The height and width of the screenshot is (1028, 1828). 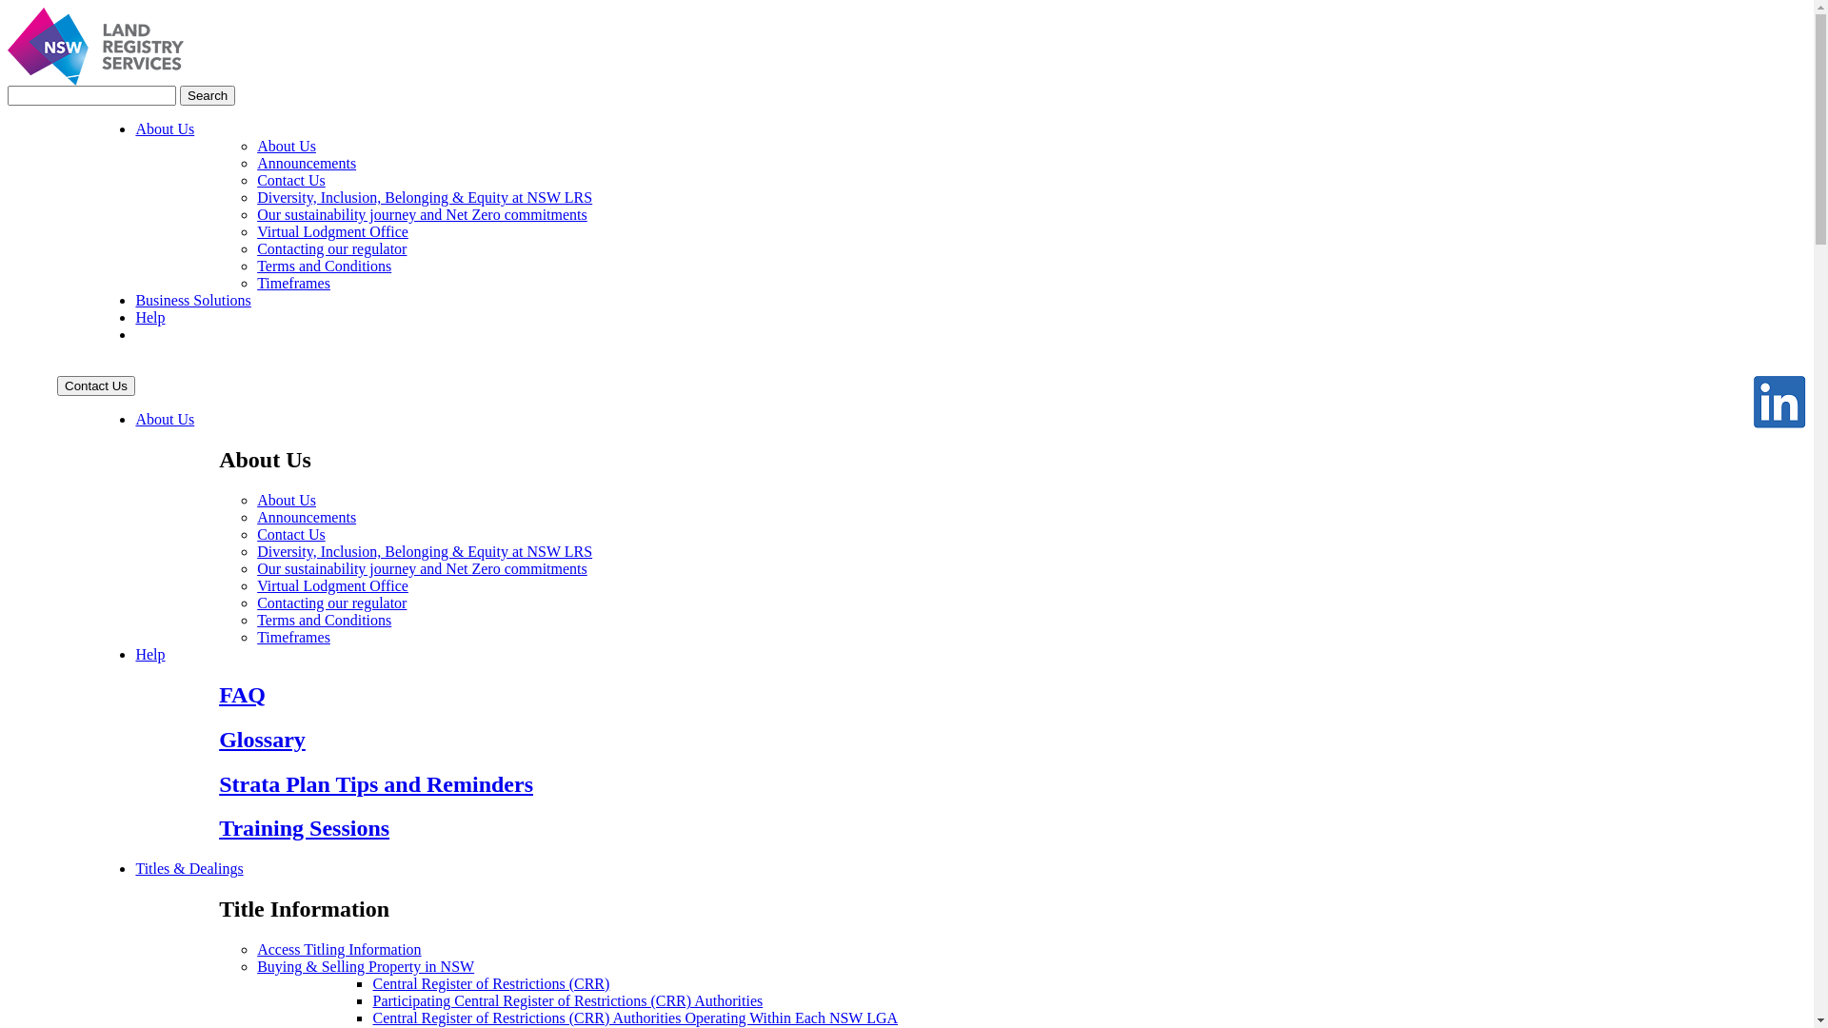 What do you see at coordinates (305, 828) in the screenshot?
I see `Training Sessions` at bounding box center [305, 828].